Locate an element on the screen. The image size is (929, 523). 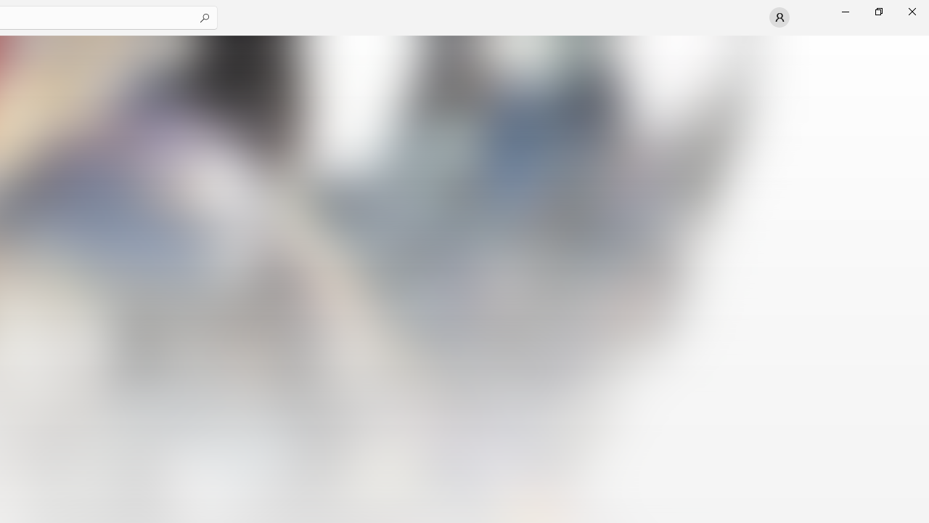
Minimize Microsoft Store is located at coordinates (845, 12).